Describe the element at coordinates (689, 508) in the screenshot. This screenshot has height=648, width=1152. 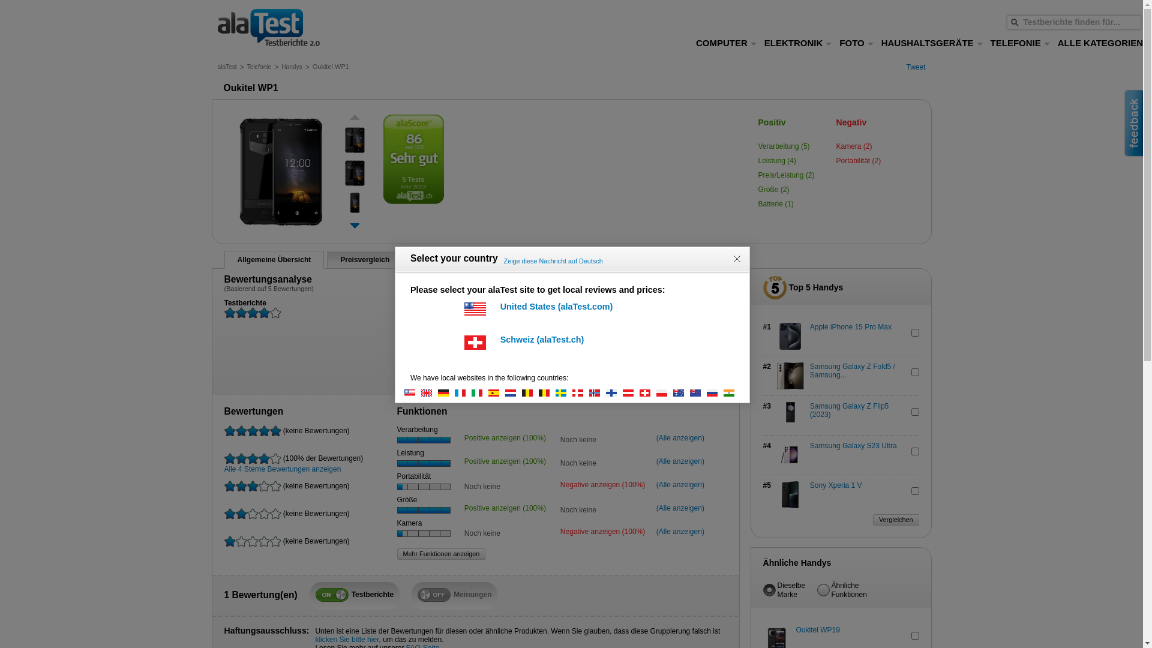
I see `(Alle anzeigen)` at that location.